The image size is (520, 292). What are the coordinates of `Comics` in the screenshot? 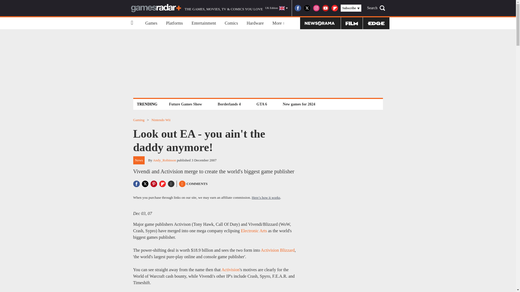 It's located at (231, 23).